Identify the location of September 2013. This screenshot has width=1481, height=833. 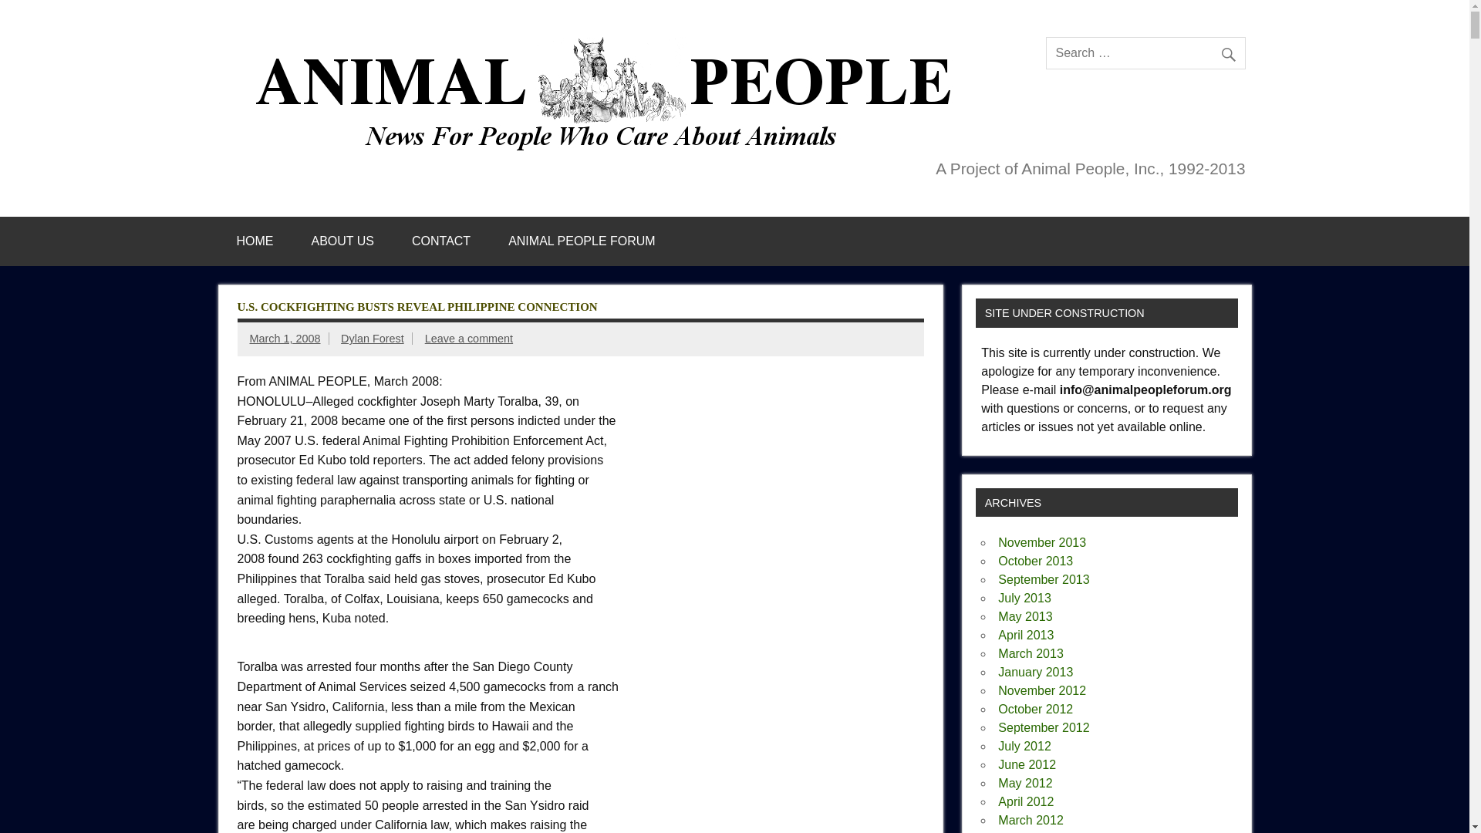
(1043, 580).